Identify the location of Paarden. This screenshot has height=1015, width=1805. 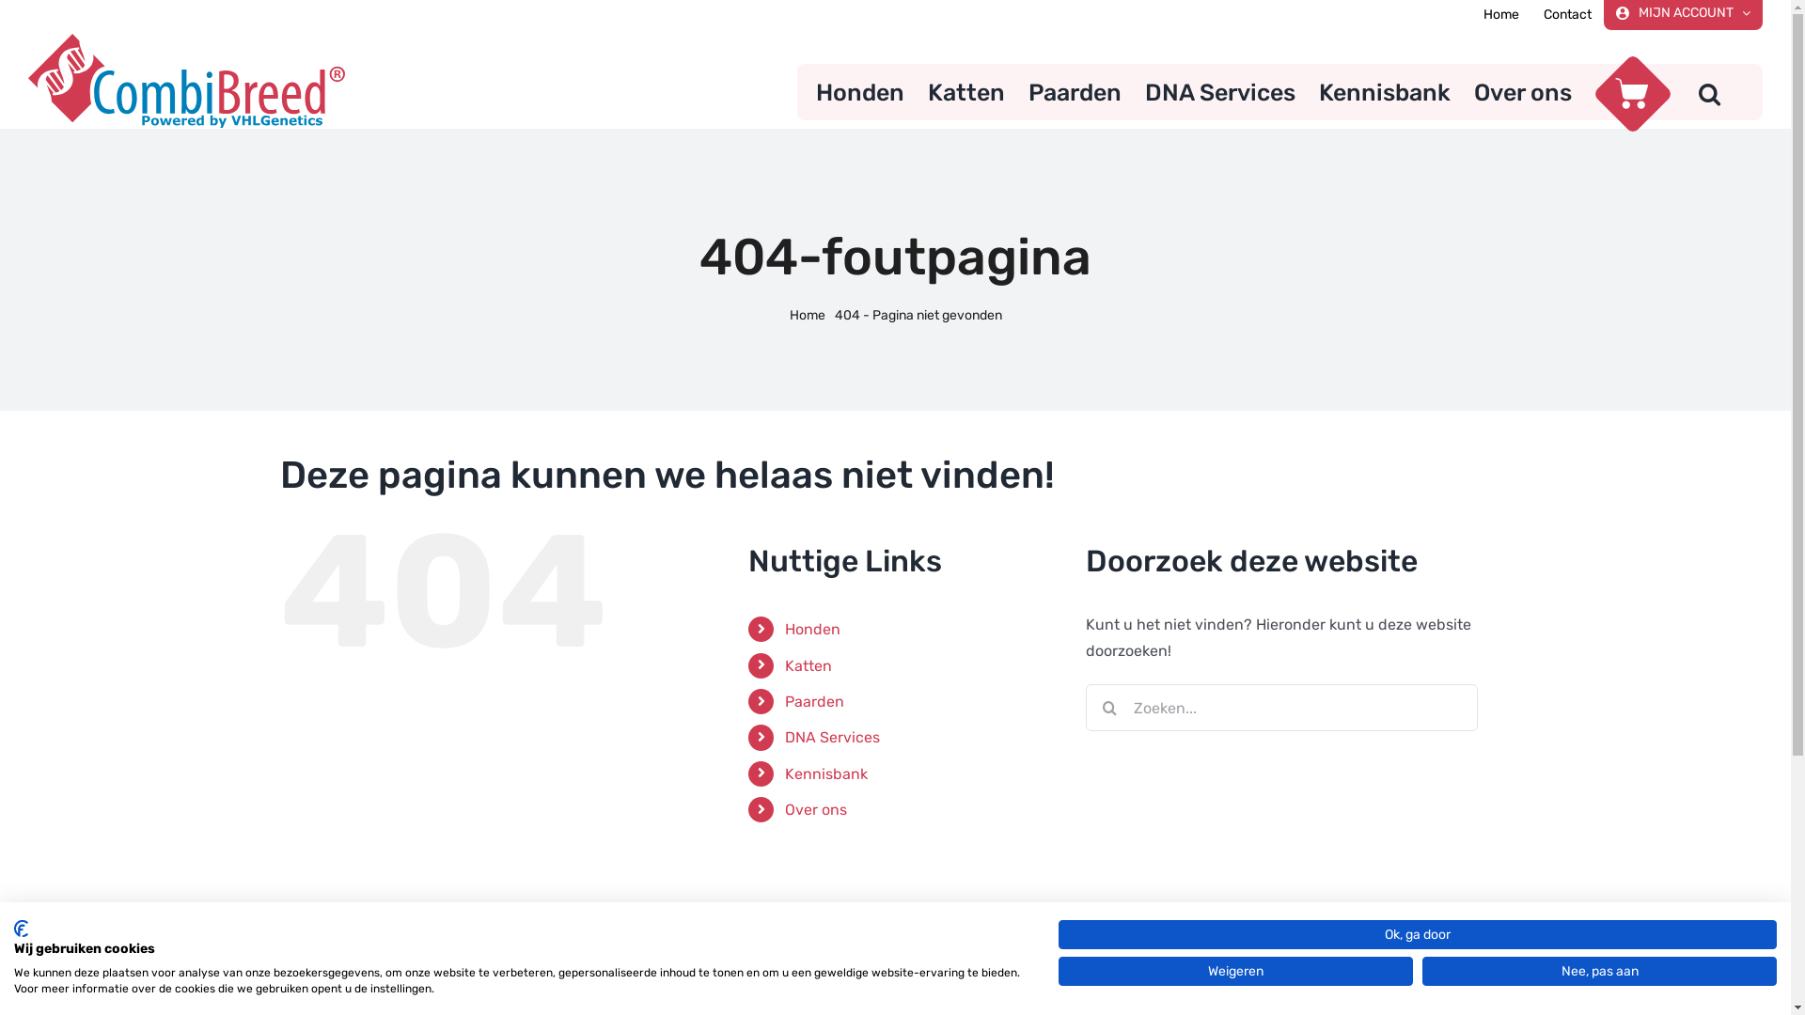
(814, 701).